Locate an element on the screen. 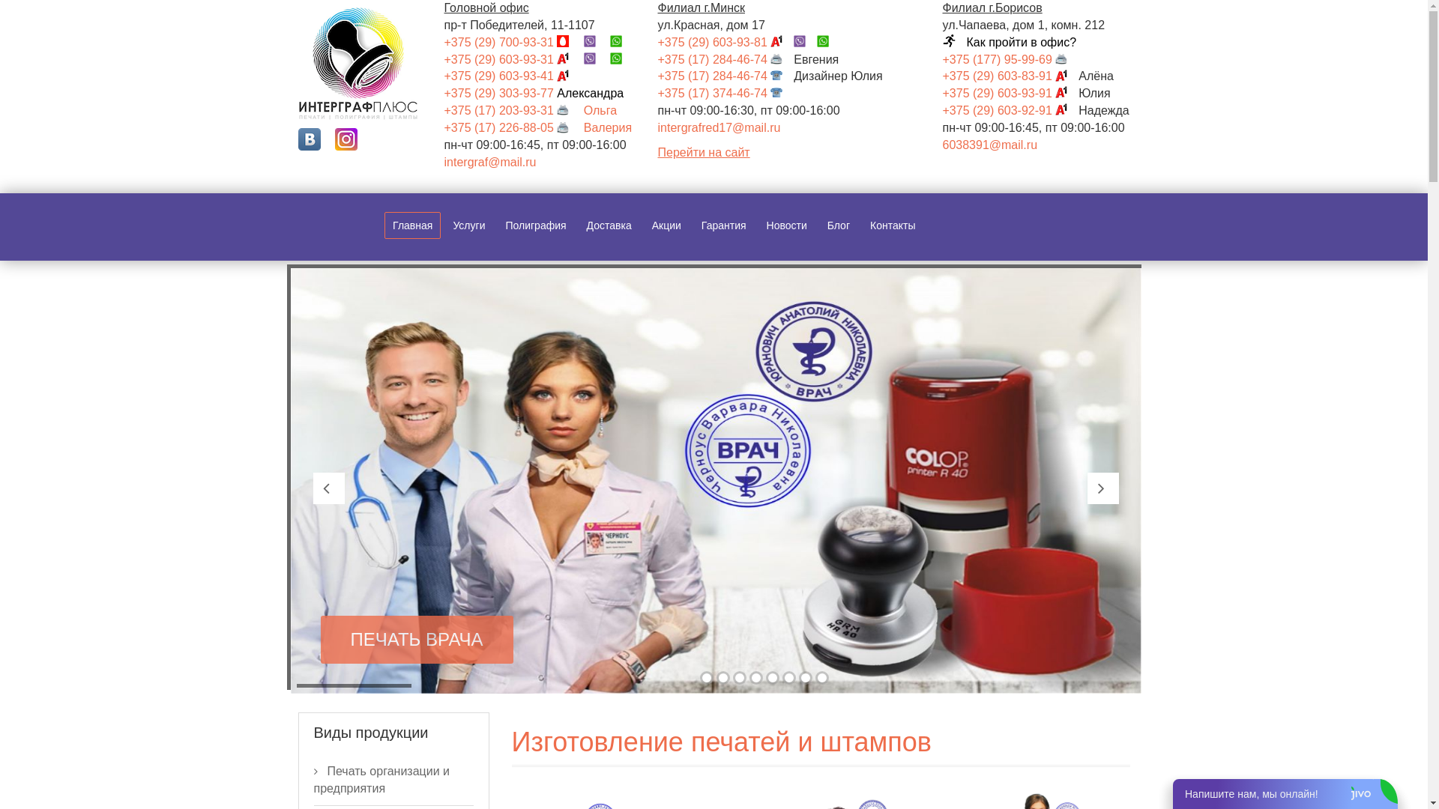 This screenshot has width=1439, height=809. WhatsApp is located at coordinates (622, 42).